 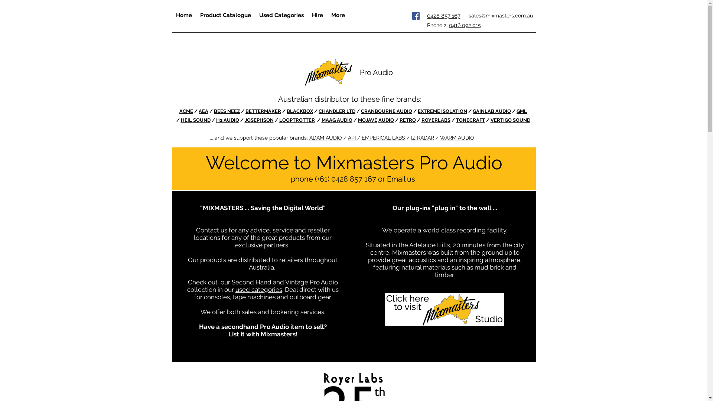 What do you see at coordinates (317, 15) in the screenshot?
I see `Hire` at bounding box center [317, 15].